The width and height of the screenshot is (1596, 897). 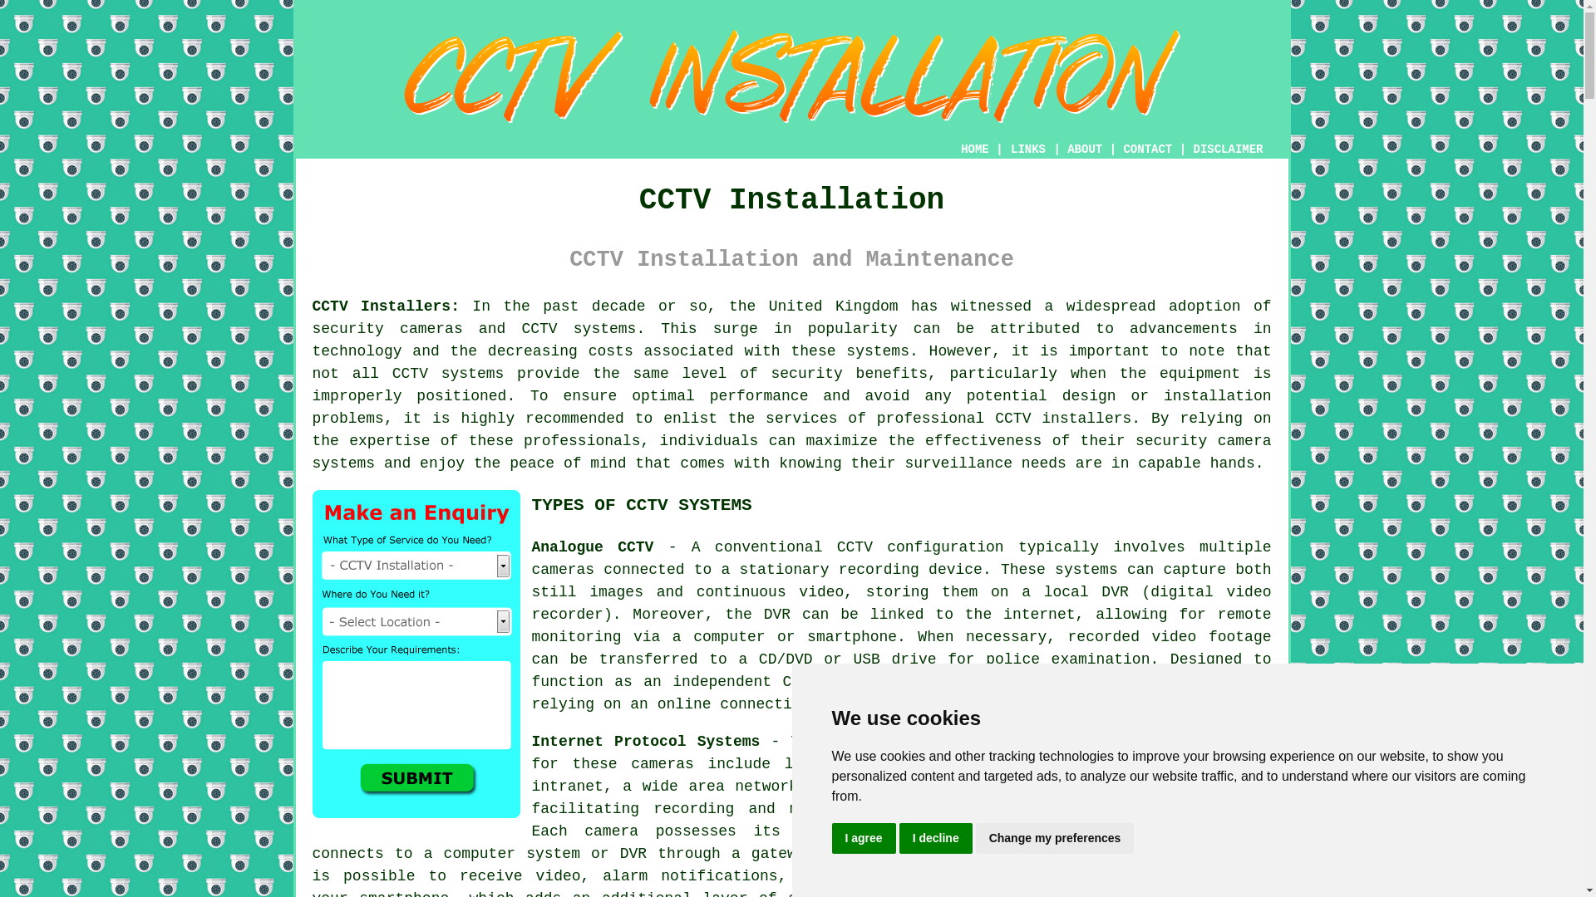 What do you see at coordinates (1028, 149) in the screenshot?
I see `LINKS` at bounding box center [1028, 149].